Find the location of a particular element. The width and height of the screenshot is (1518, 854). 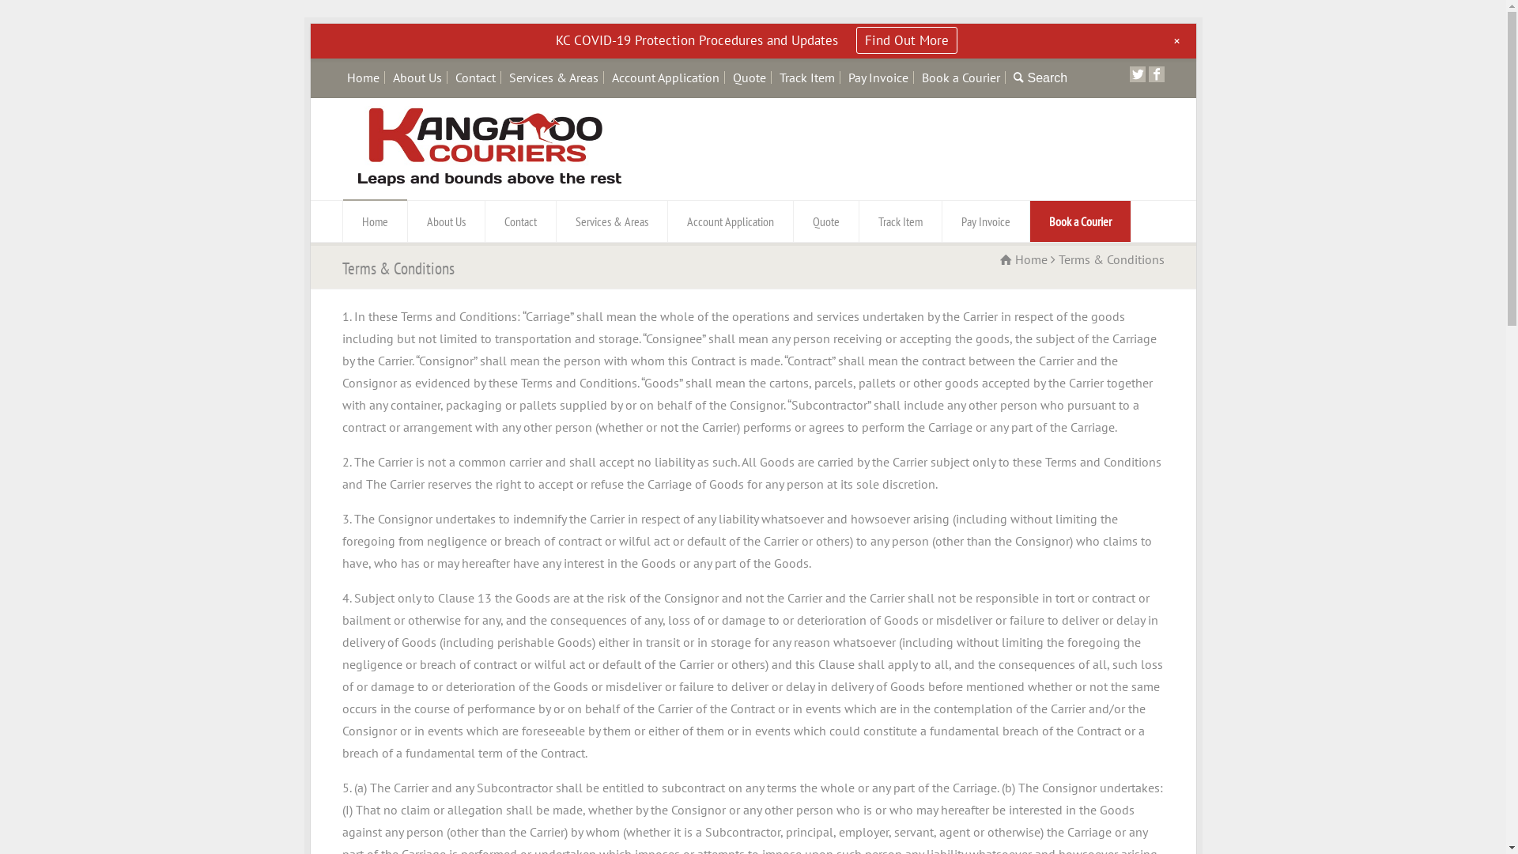

About Us is located at coordinates (446, 221).